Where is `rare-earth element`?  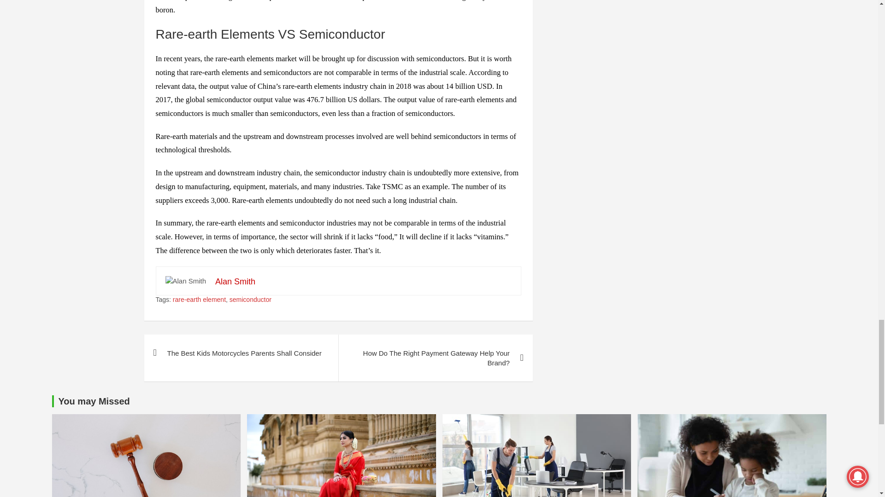 rare-earth element is located at coordinates (199, 300).